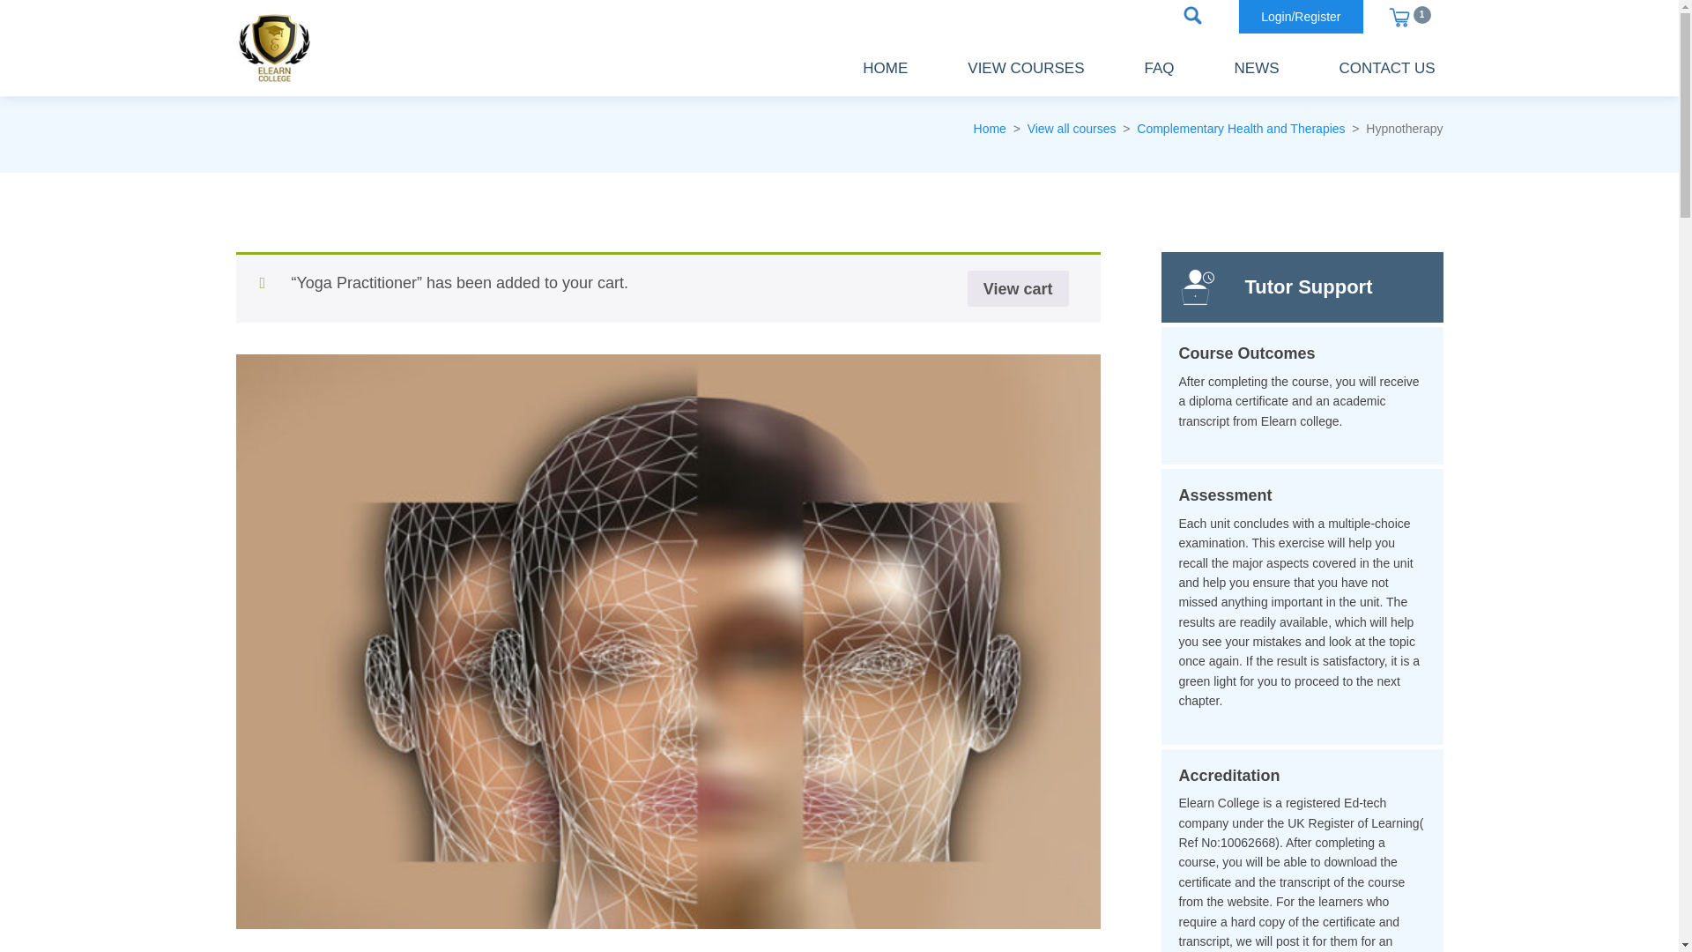 The height and width of the screenshot is (952, 1692). Describe the element at coordinates (1019, 287) in the screenshot. I see `View cart` at that location.